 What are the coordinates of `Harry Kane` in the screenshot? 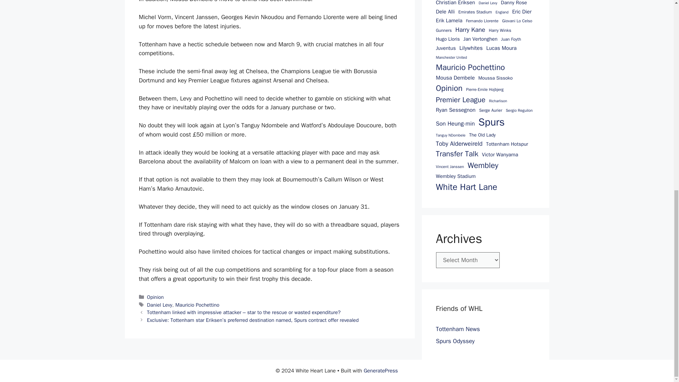 It's located at (470, 30).